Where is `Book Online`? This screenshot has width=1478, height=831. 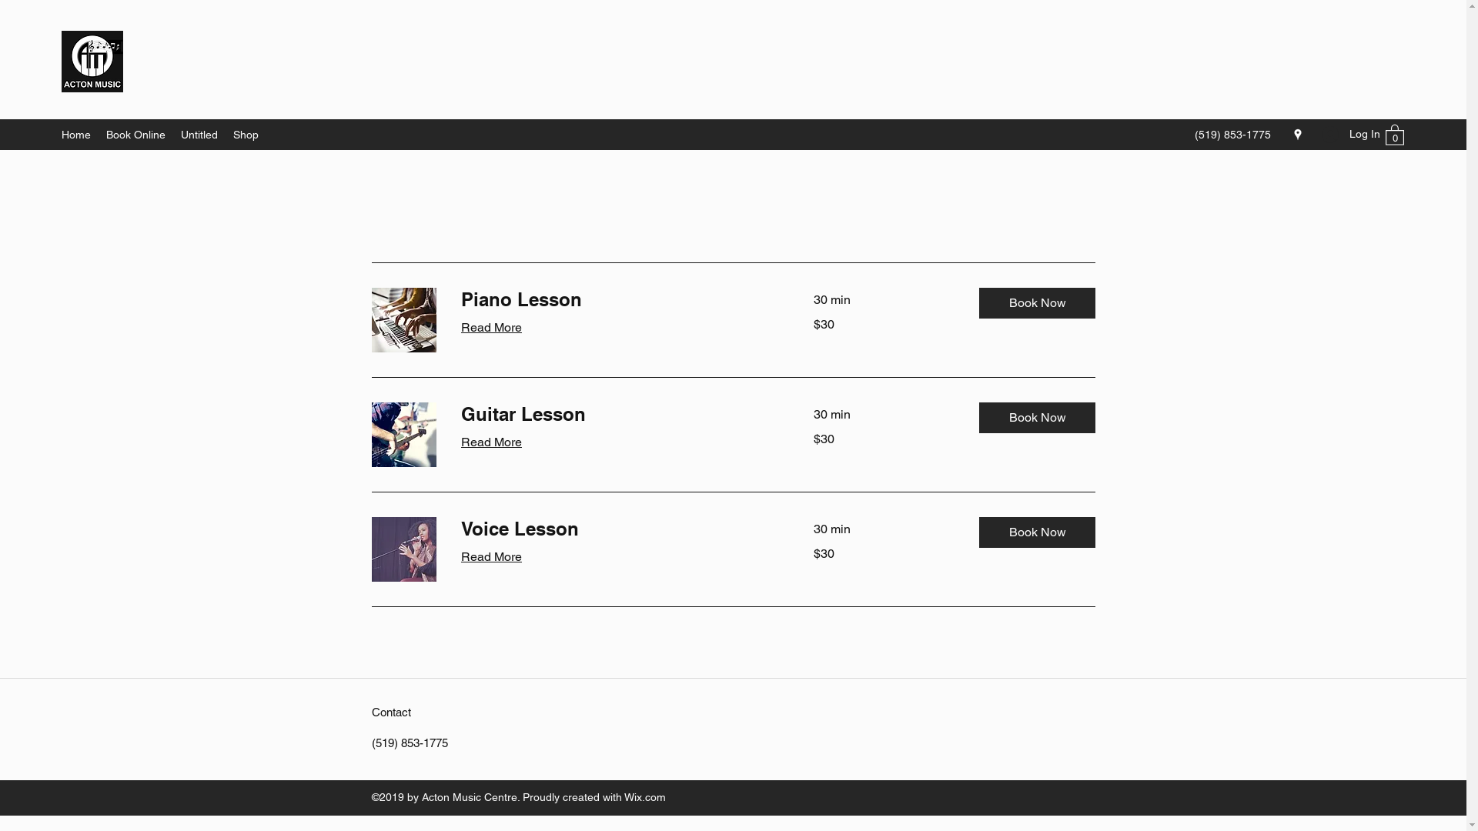
Book Online is located at coordinates (135, 135).